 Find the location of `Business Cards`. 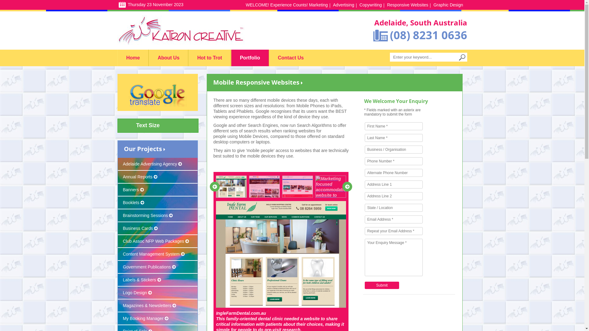

Business Cards is located at coordinates (158, 229).